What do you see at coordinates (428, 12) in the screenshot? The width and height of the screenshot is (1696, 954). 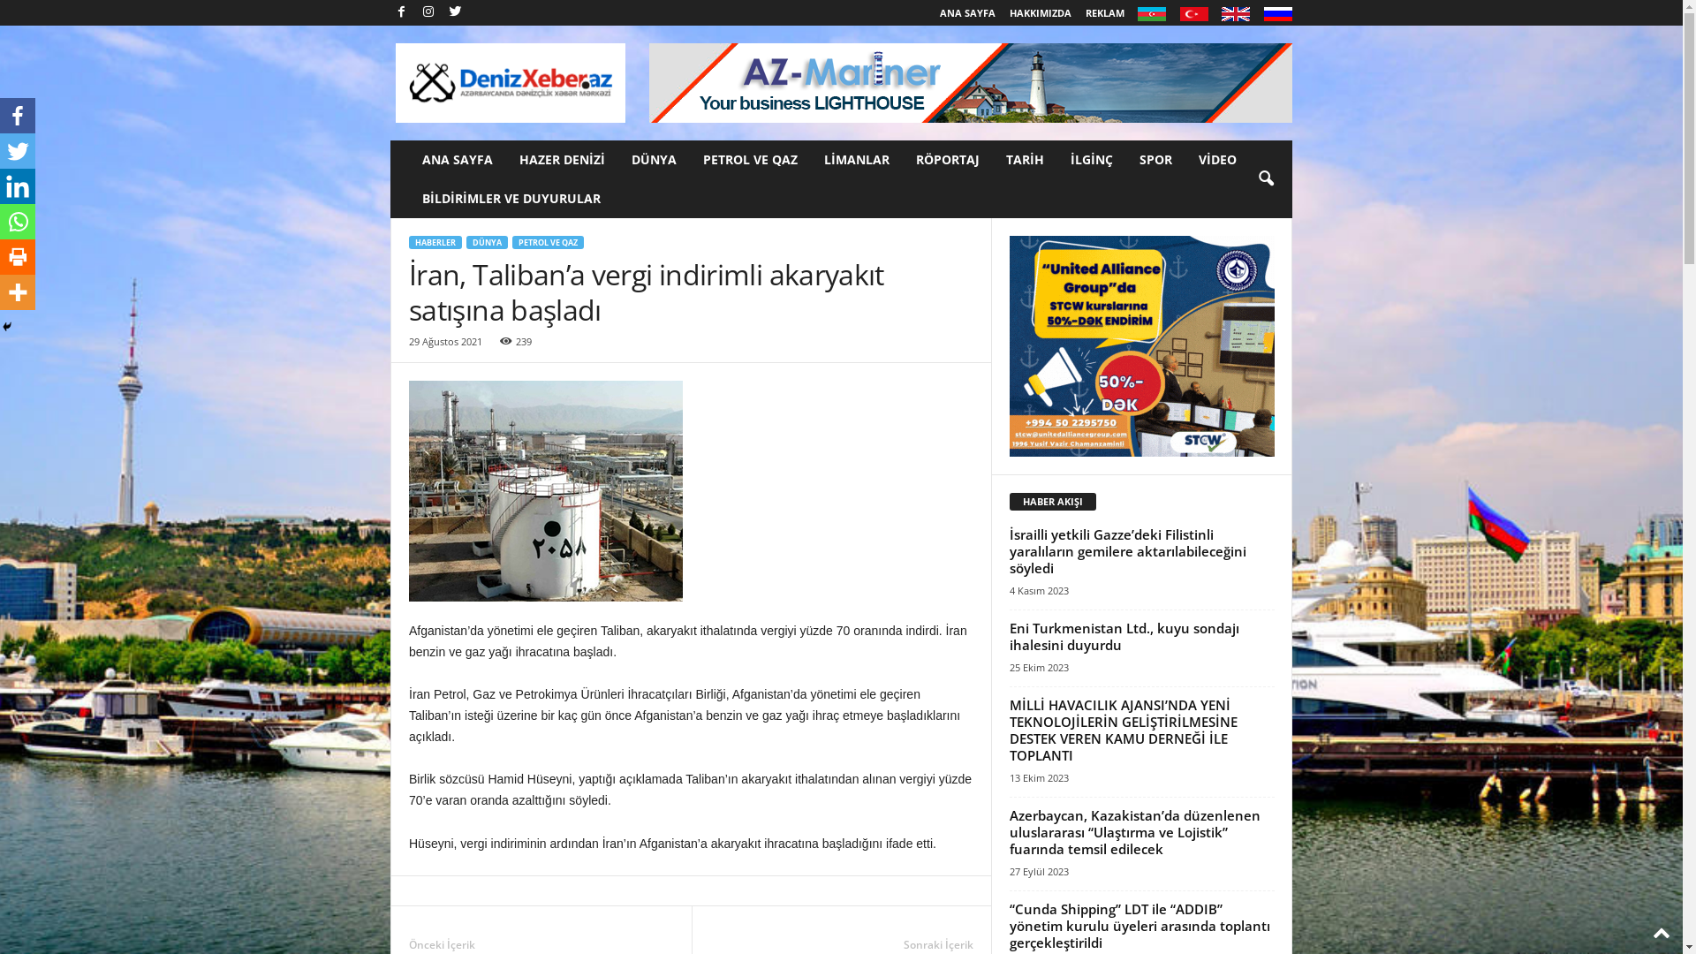 I see `Instagram` at bounding box center [428, 12].